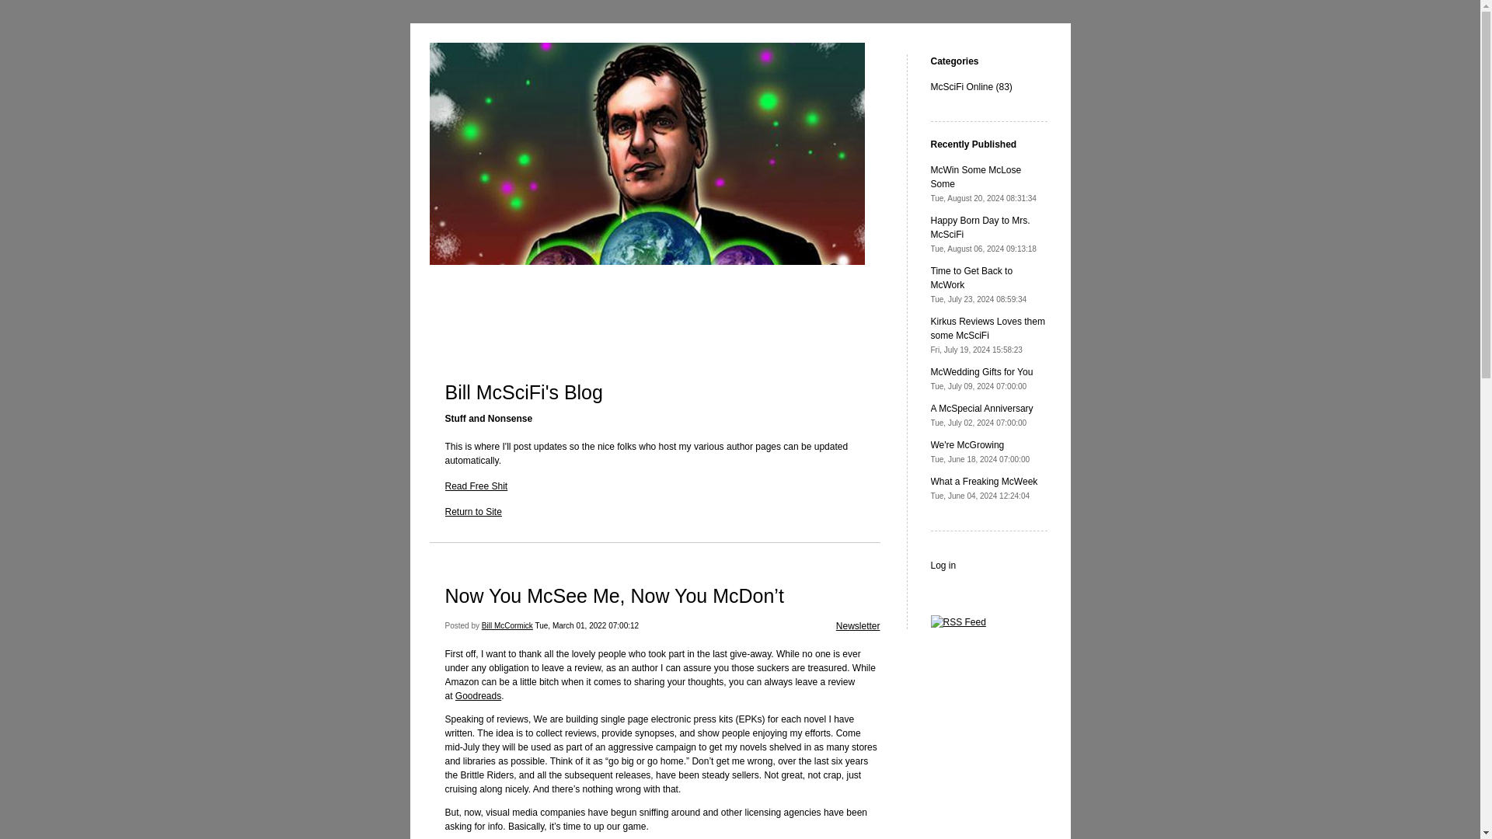 This screenshot has width=1492, height=839. Describe the element at coordinates (984, 235) in the screenshot. I see `Log in` at that location.